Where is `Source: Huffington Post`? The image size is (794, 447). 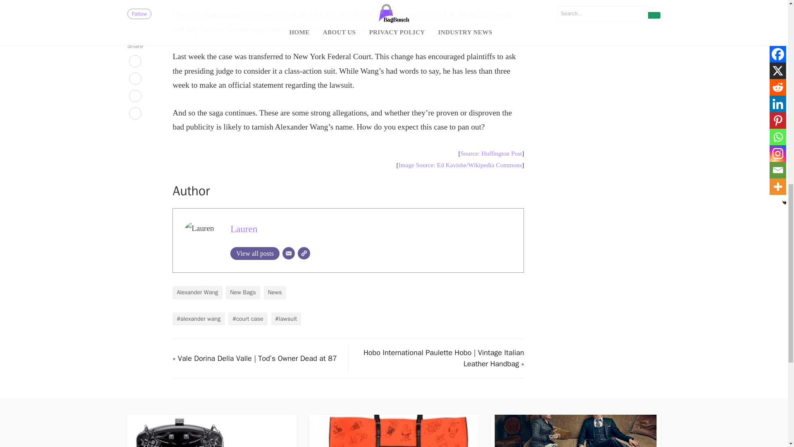 Source: Huffington Post is located at coordinates (491, 153).